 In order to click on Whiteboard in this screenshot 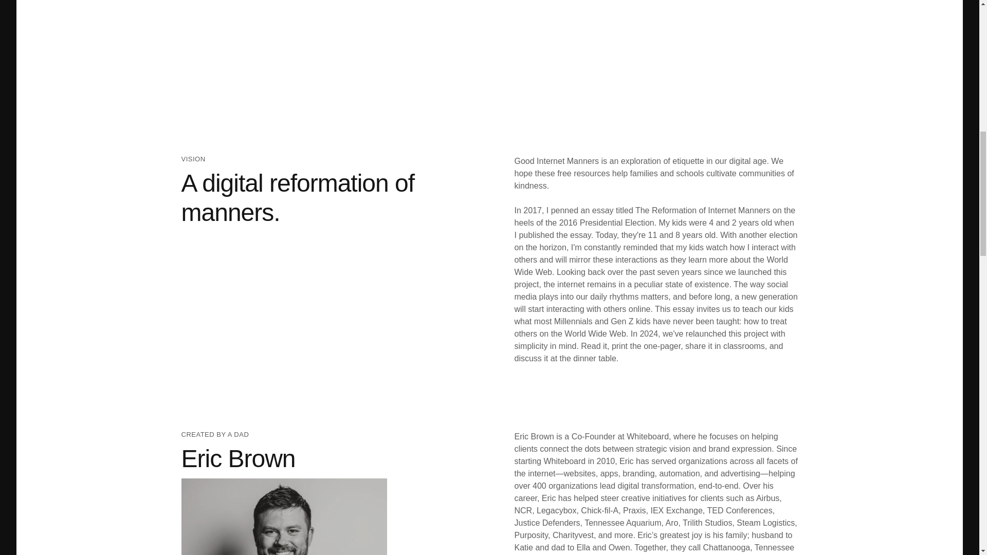, I will do `click(648, 436)`.